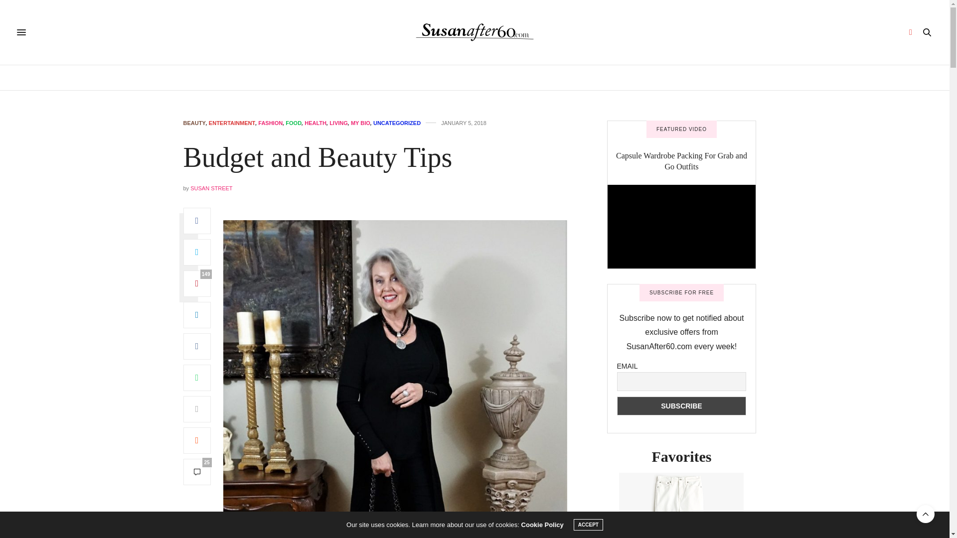 This screenshot has height=538, width=957. Describe the element at coordinates (625, 78) in the screenshot. I see `OUTFITS` at that location.